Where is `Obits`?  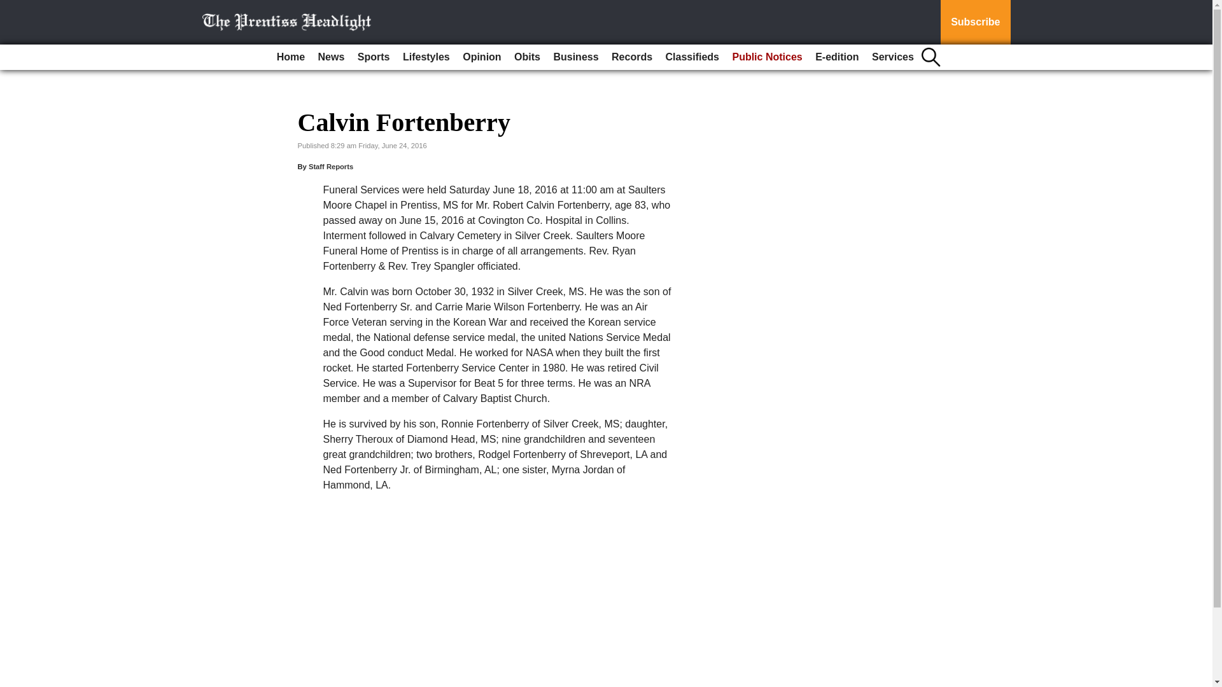 Obits is located at coordinates (527, 57).